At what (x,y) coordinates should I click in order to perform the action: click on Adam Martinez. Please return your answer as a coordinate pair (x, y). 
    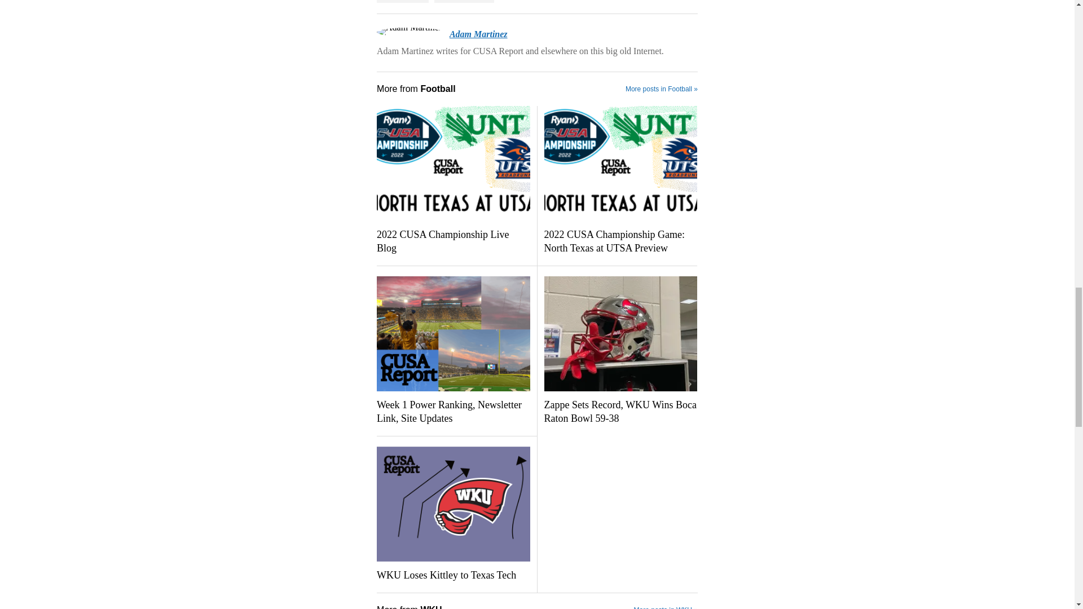
    Looking at the image, I should click on (478, 34).